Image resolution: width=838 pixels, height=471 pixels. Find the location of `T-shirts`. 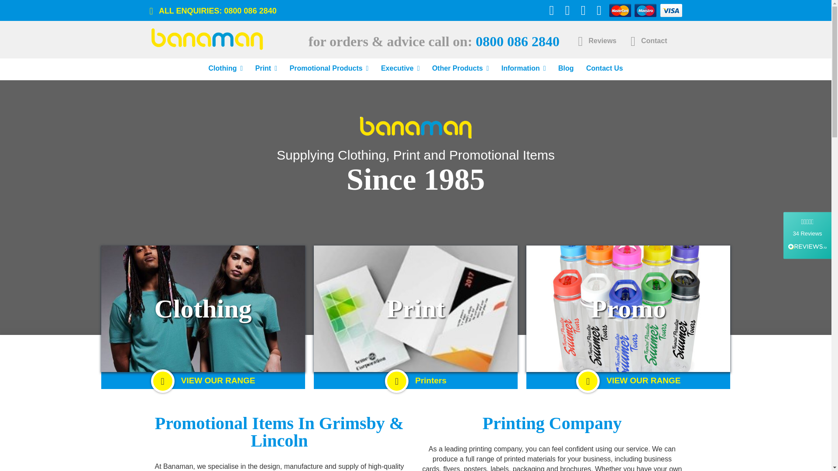

T-shirts is located at coordinates (416, 309).